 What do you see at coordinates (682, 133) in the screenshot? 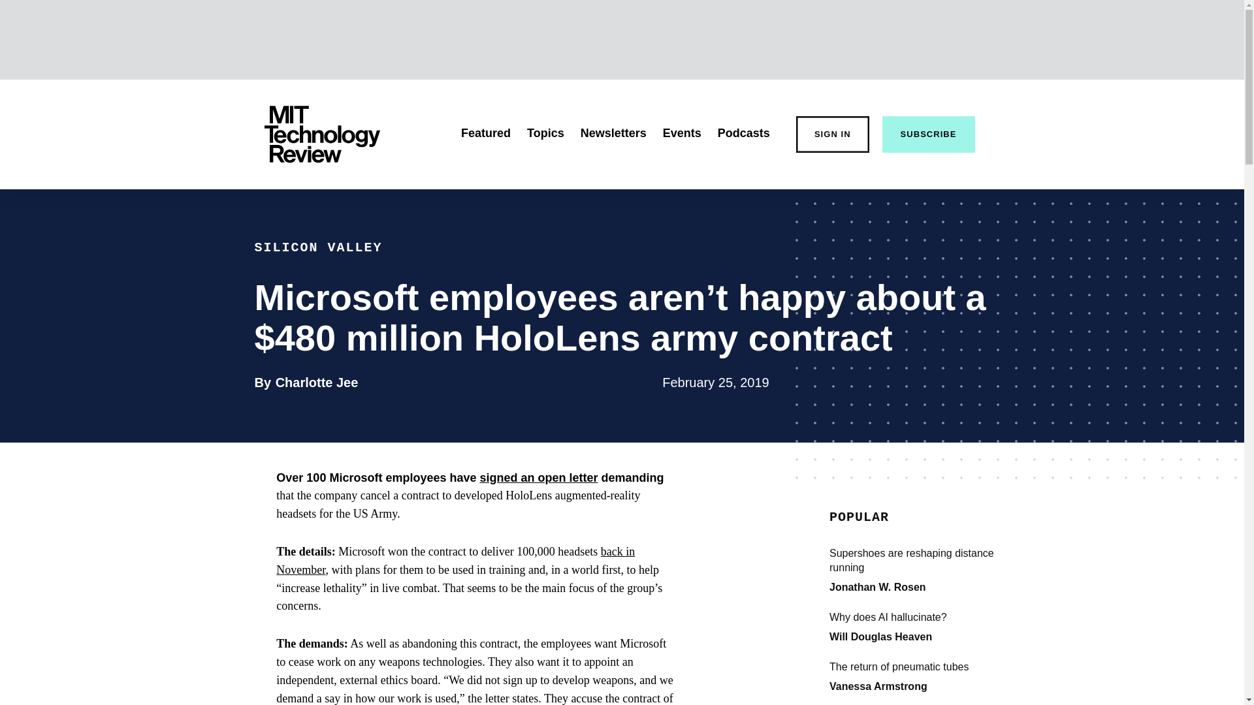
I see `SILICON VALLEY` at bounding box center [682, 133].